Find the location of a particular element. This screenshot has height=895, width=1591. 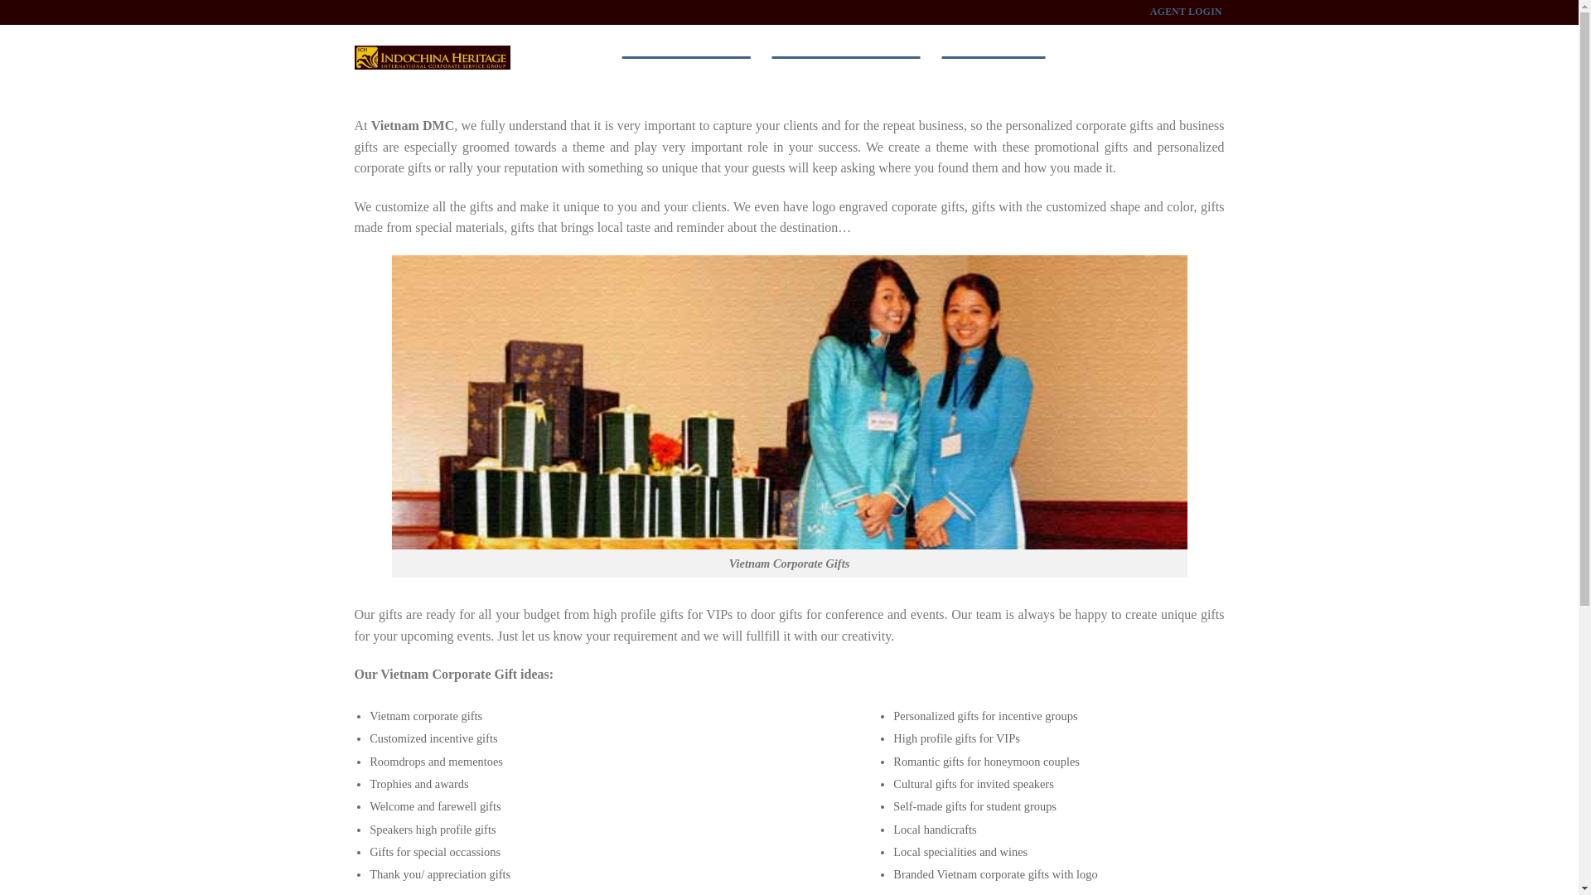

AGENT LOGIN is located at coordinates (1185, 12).